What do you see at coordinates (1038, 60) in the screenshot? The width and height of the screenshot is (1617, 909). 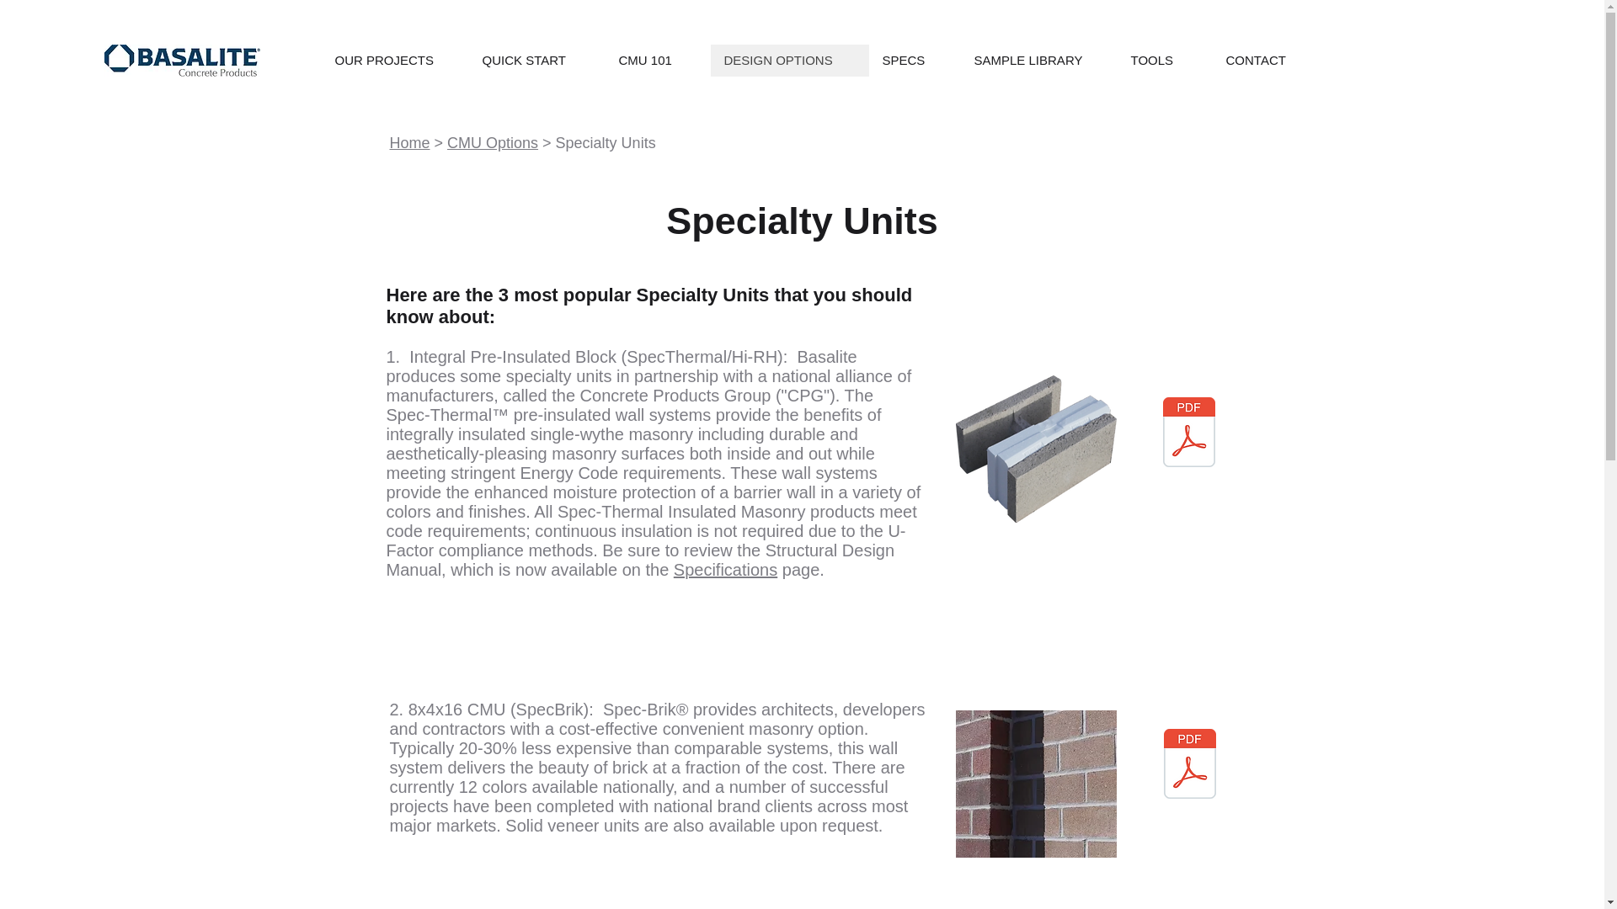 I see `SAMPLE LIBRARY` at bounding box center [1038, 60].